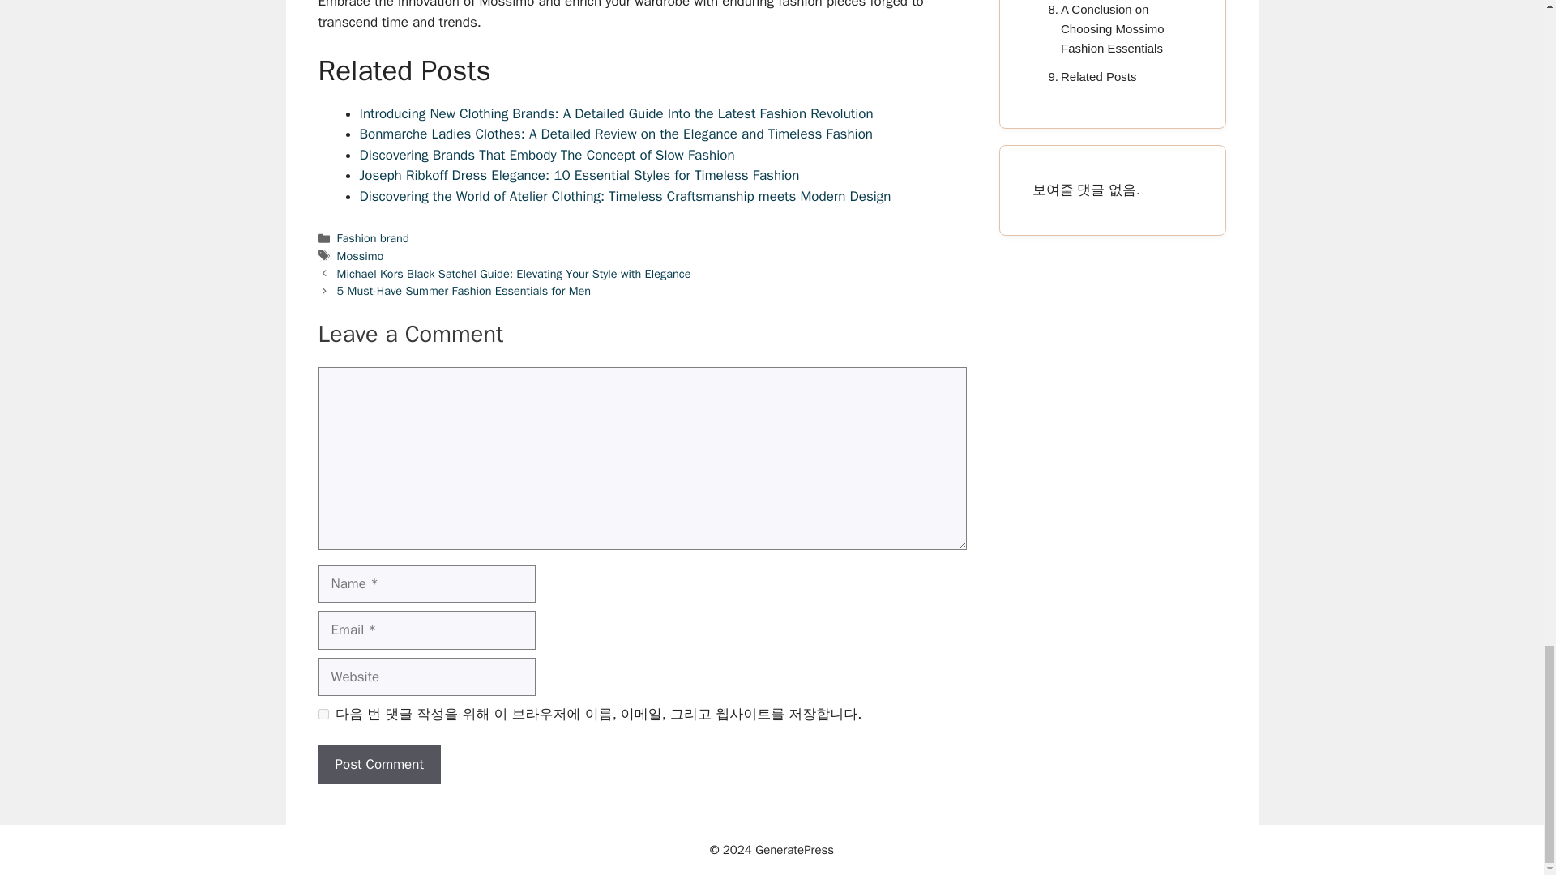 The image size is (1556, 875). Describe the element at coordinates (373, 238) in the screenshot. I see `Fashion brand` at that location.